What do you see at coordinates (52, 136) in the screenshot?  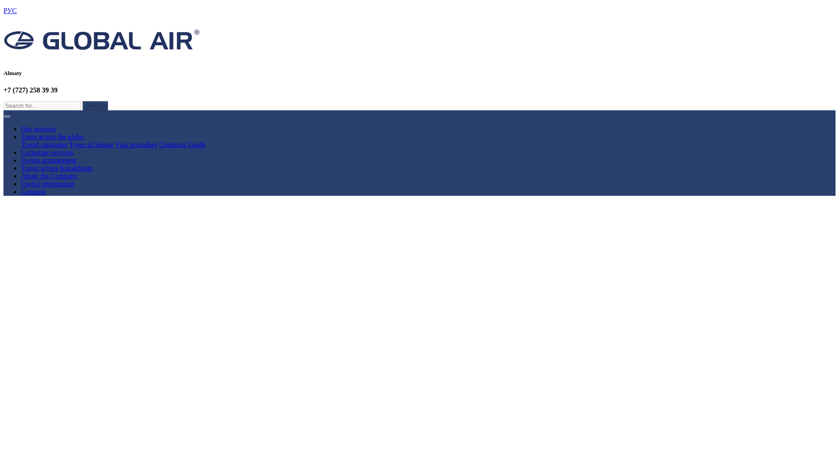 I see `Tours across the globe` at bounding box center [52, 136].